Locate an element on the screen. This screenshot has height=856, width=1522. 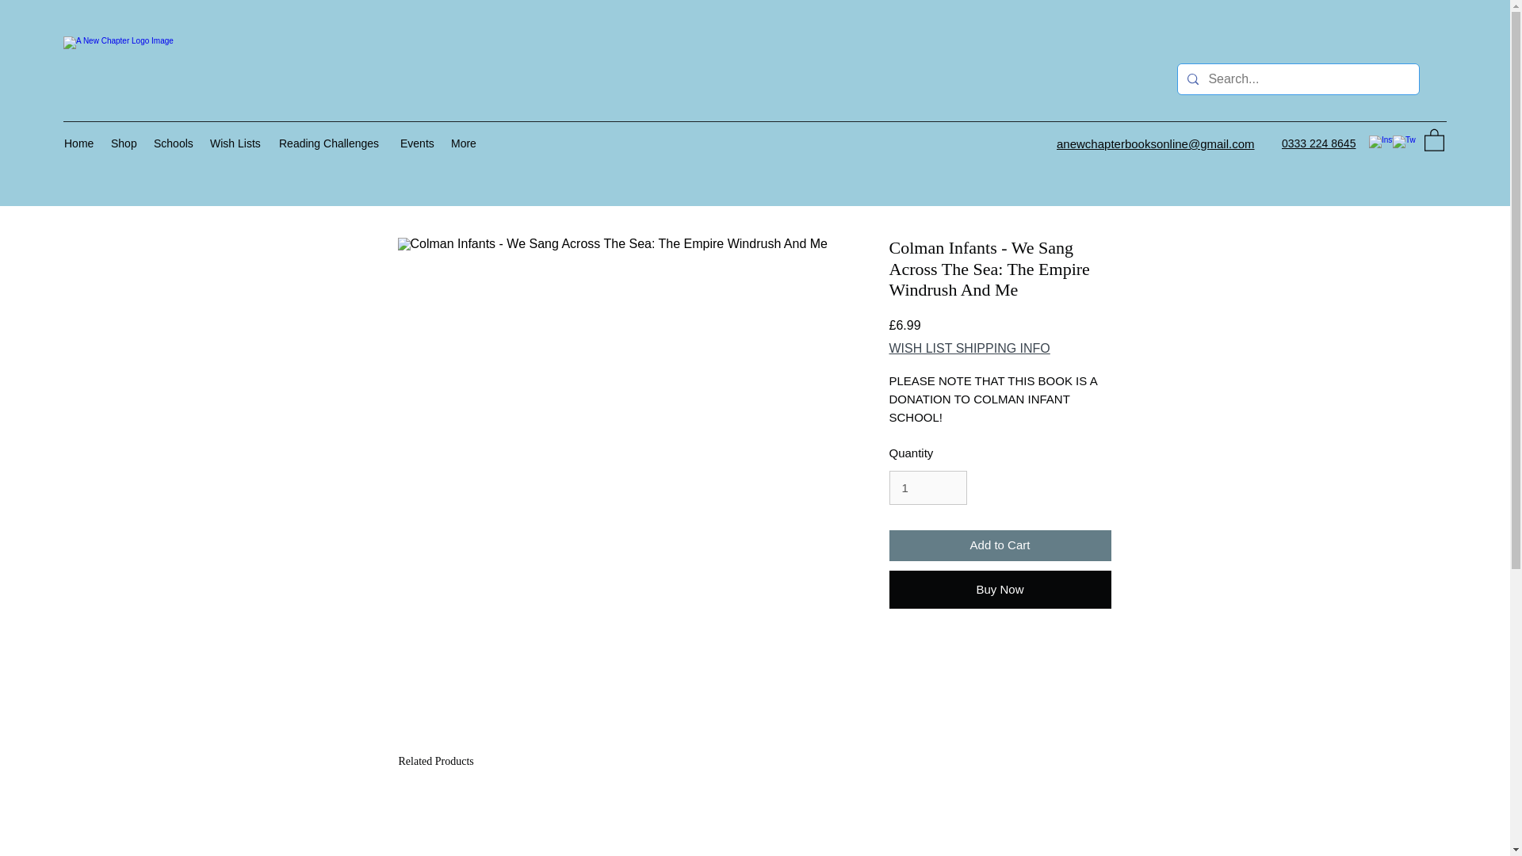
Buy Now is located at coordinates (1000, 590).